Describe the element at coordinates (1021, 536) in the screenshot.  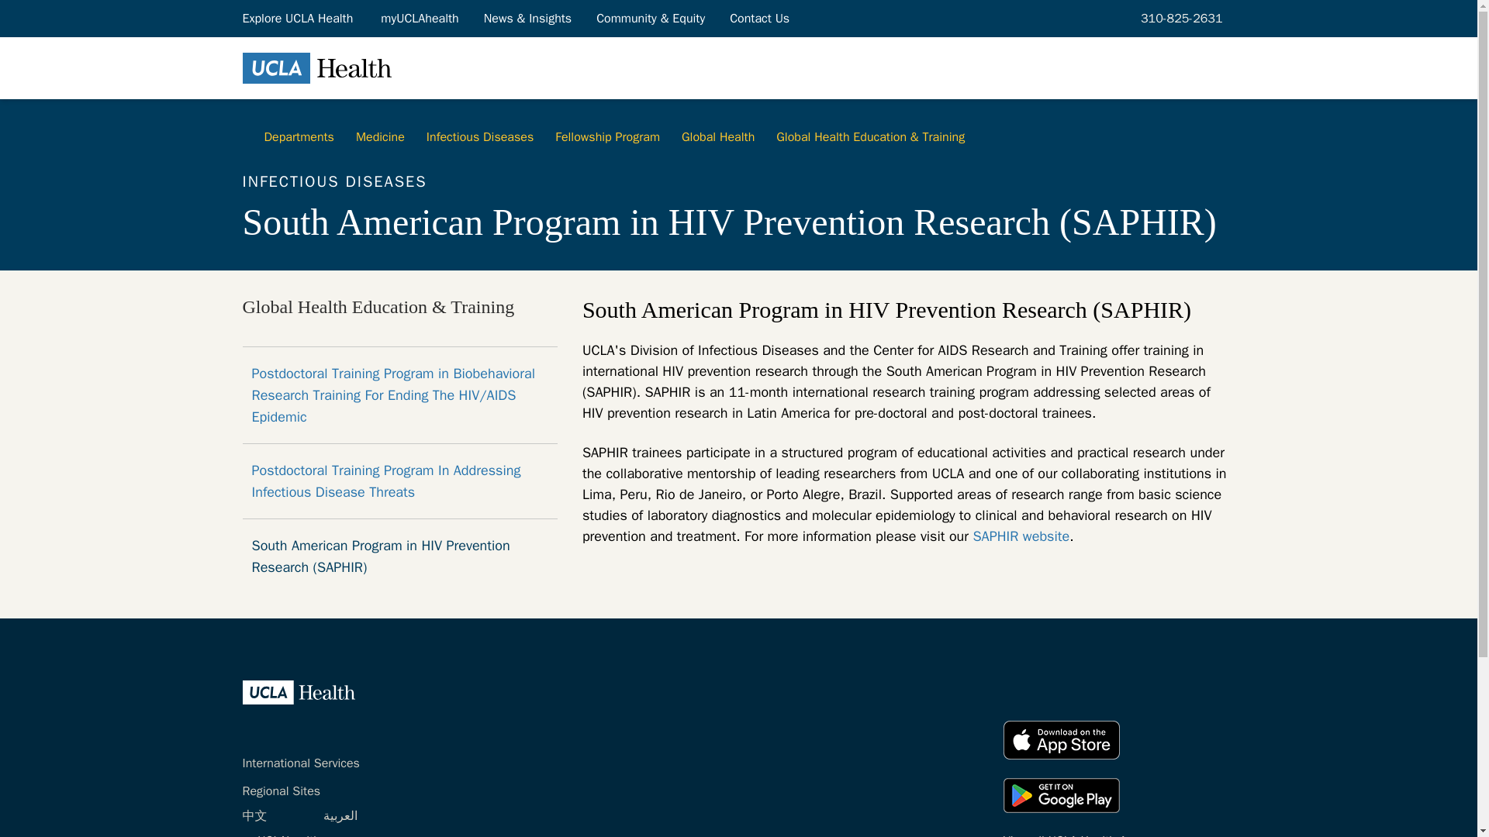
I see `open SAPHIR website` at that location.